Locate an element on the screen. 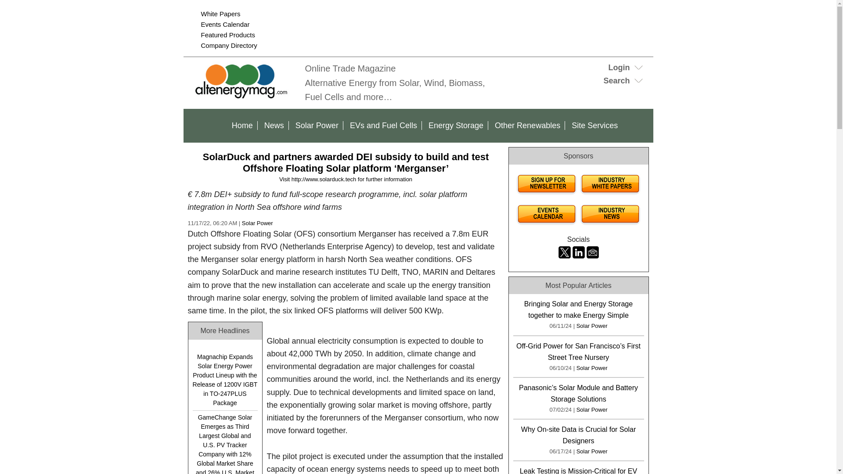 Image resolution: width=843 pixels, height=474 pixels. Home is located at coordinates (242, 126).